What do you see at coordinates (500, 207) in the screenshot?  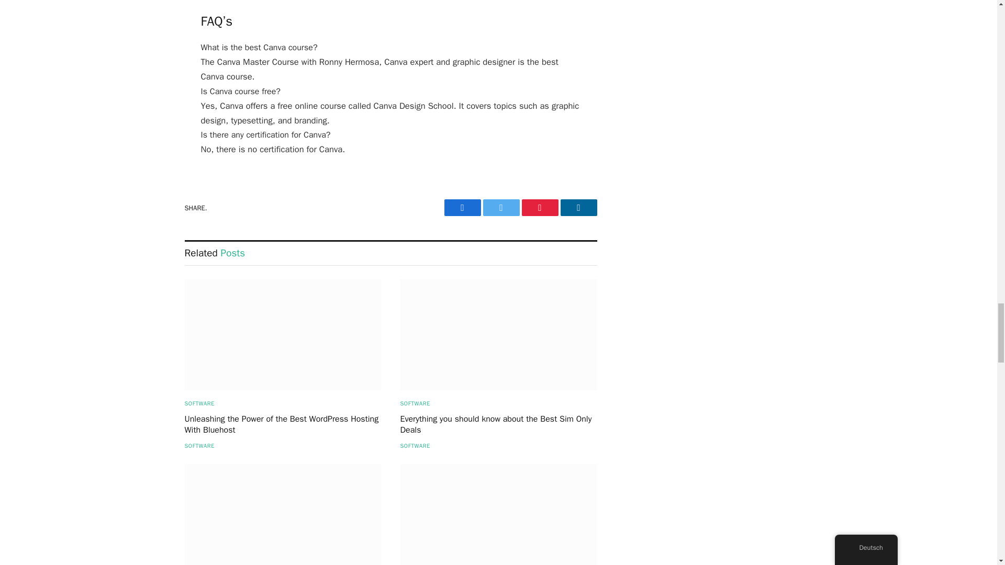 I see `Twitter` at bounding box center [500, 207].